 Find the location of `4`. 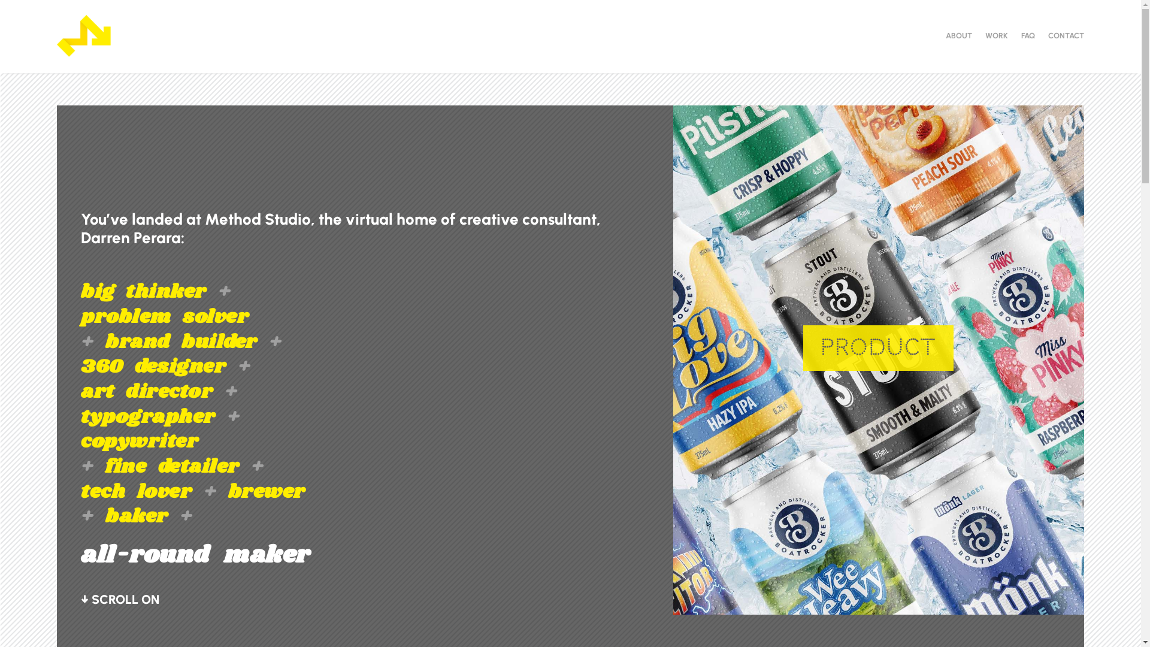

4 is located at coordinates (884, 585).